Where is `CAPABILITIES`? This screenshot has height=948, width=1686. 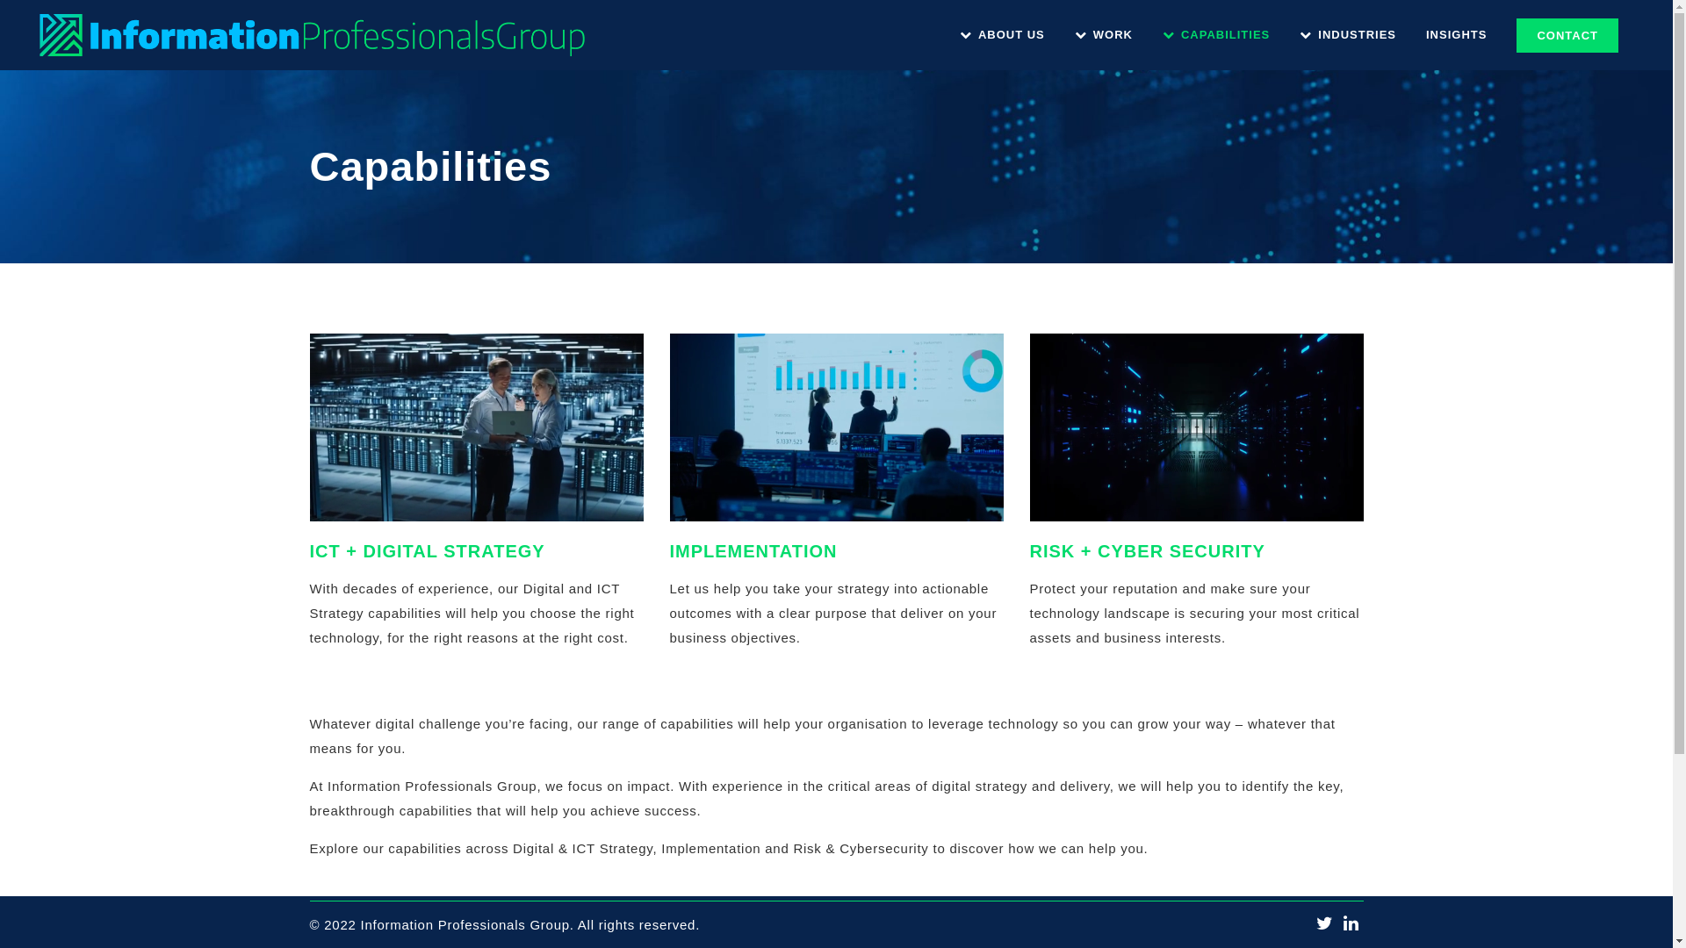 CAPABILITIES is located at coordinates (1216, 35).